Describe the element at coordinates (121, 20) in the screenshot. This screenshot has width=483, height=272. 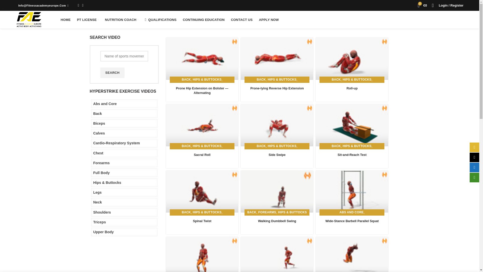
I see `NUTRITION COACH` at that location.